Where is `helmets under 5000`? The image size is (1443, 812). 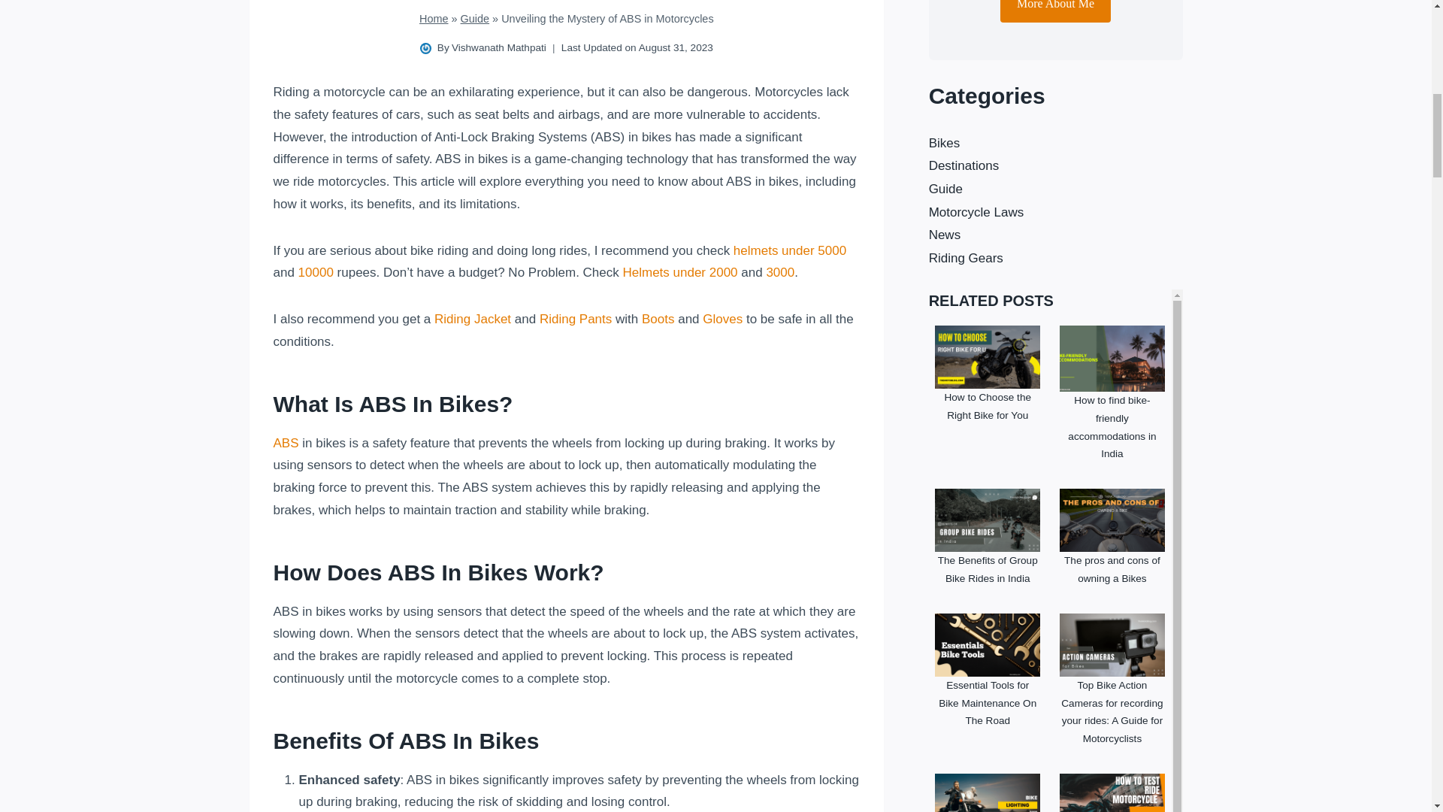 helmets under 5000 is located at coordinates (789, 251).